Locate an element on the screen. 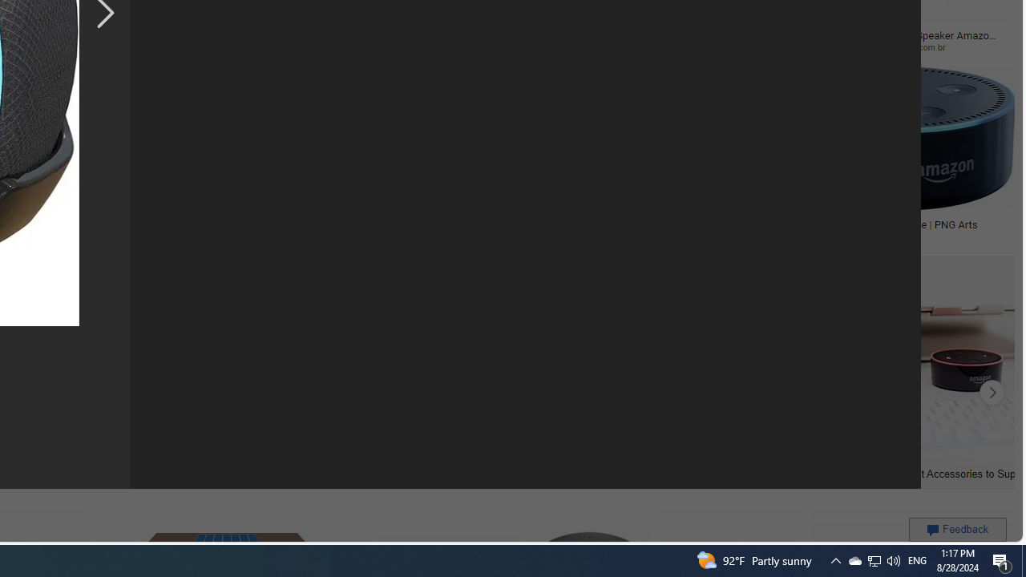 This screenshot has height=577, width=1026. Amazonecho Dot With Alexa (Gen 4) is located at coordinates (651, 224).